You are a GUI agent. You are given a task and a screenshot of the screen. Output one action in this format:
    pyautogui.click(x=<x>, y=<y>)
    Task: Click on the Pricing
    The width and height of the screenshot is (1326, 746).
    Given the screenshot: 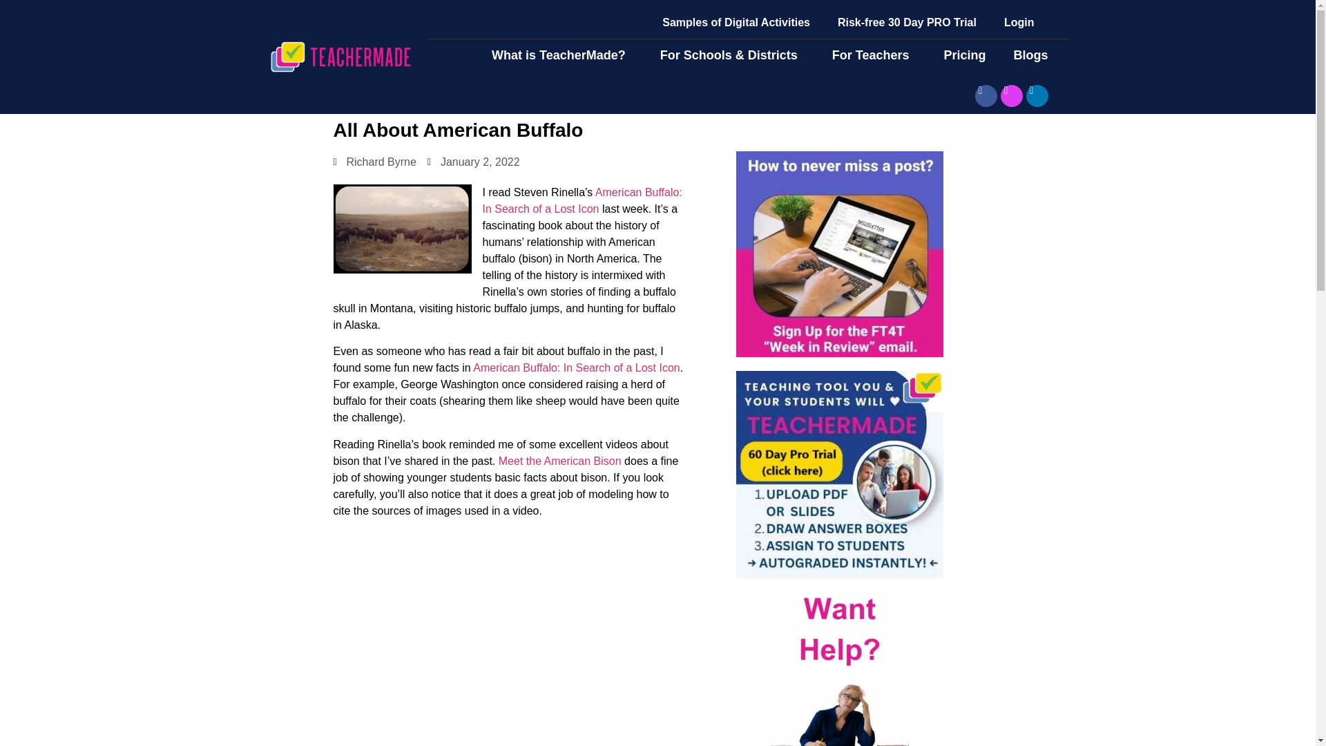 What is the action you would take?
    pyautogui.click(x=964, y=55)
    